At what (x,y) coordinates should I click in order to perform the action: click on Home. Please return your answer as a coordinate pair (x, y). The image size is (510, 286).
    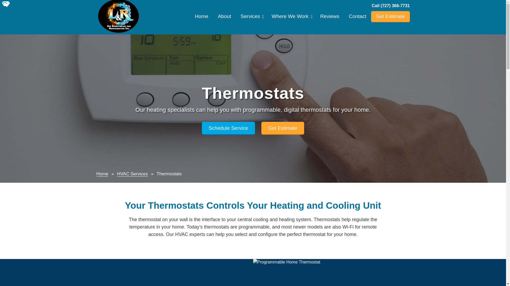
    Looking at the image, I should click on (202, 17).